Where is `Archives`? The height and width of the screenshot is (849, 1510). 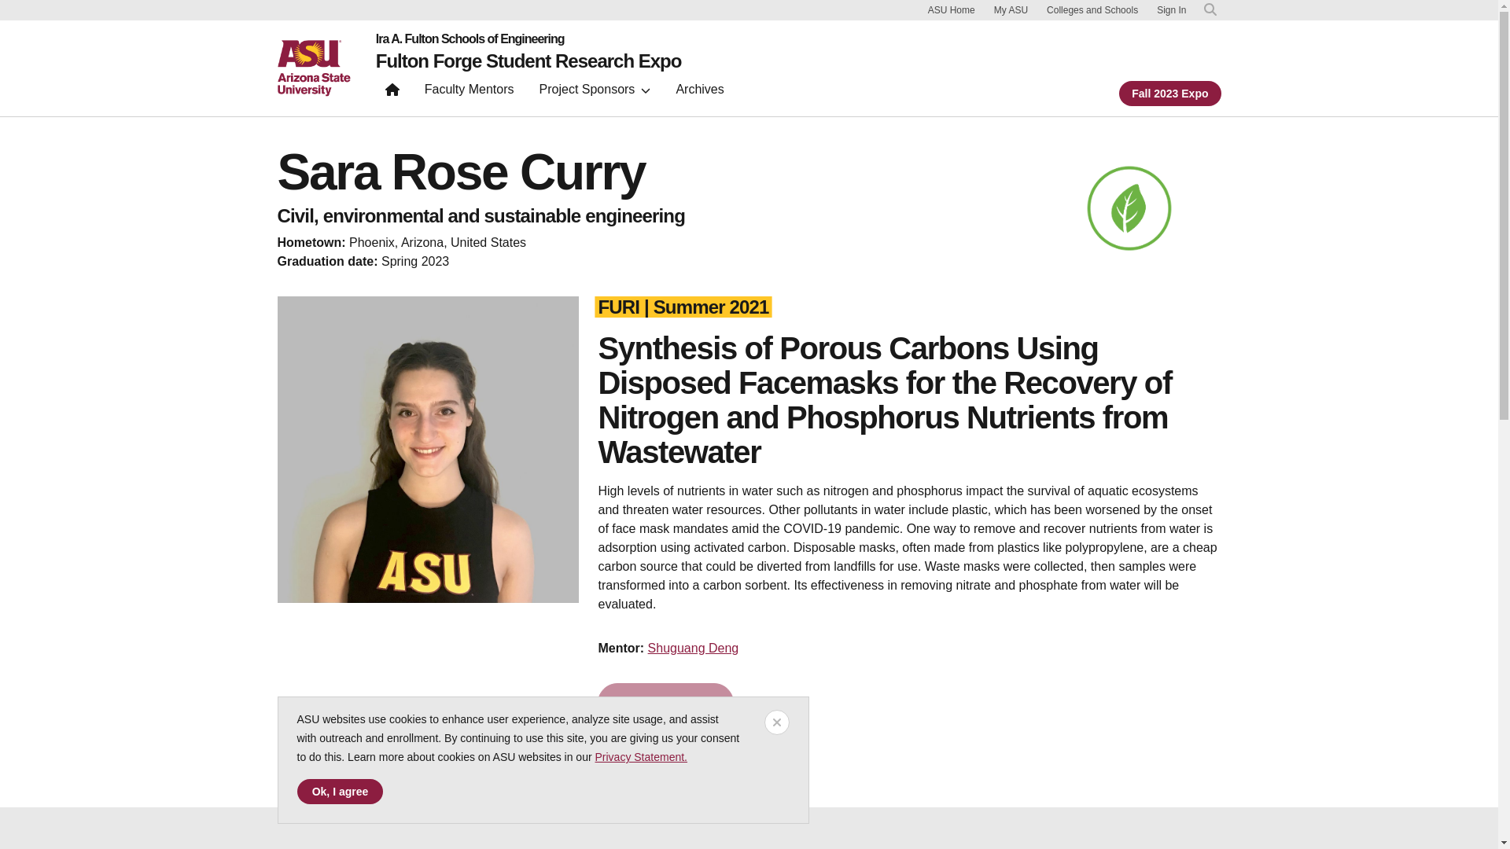 Archives is located at coordinates (698, 93).